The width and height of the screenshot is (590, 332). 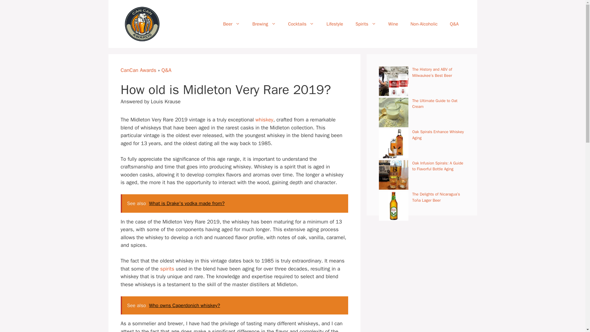 I want to click on Beer, so click(x=231, y=24).